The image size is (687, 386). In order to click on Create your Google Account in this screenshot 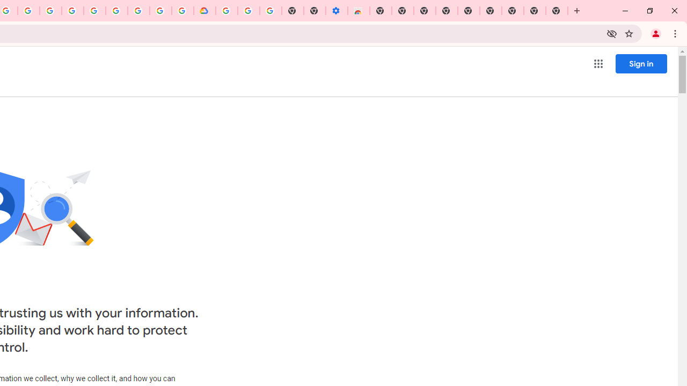, I will do `click(160, 11)`.